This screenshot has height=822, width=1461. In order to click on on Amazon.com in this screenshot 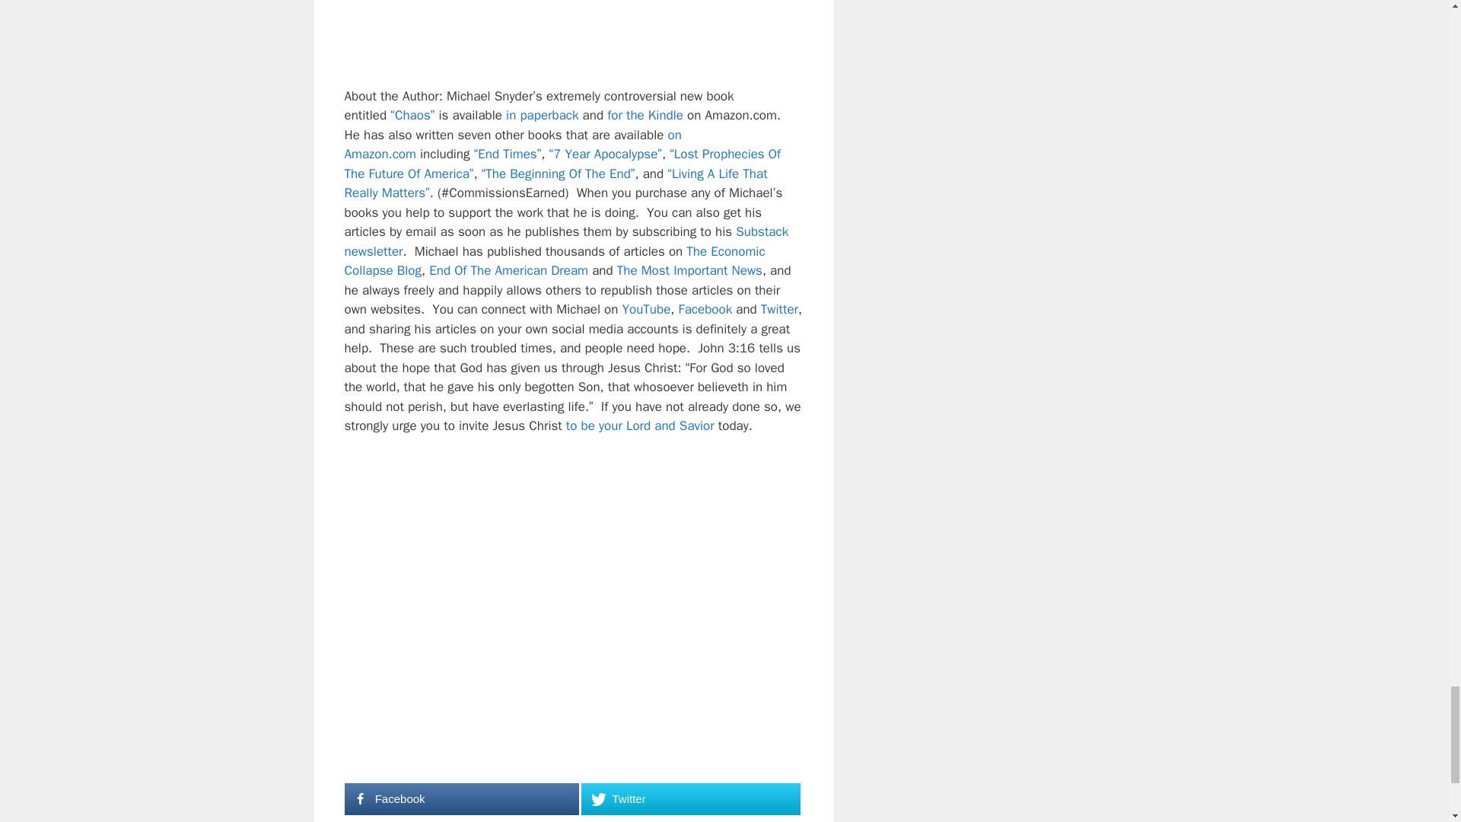, I will do `click(511, 145)`.